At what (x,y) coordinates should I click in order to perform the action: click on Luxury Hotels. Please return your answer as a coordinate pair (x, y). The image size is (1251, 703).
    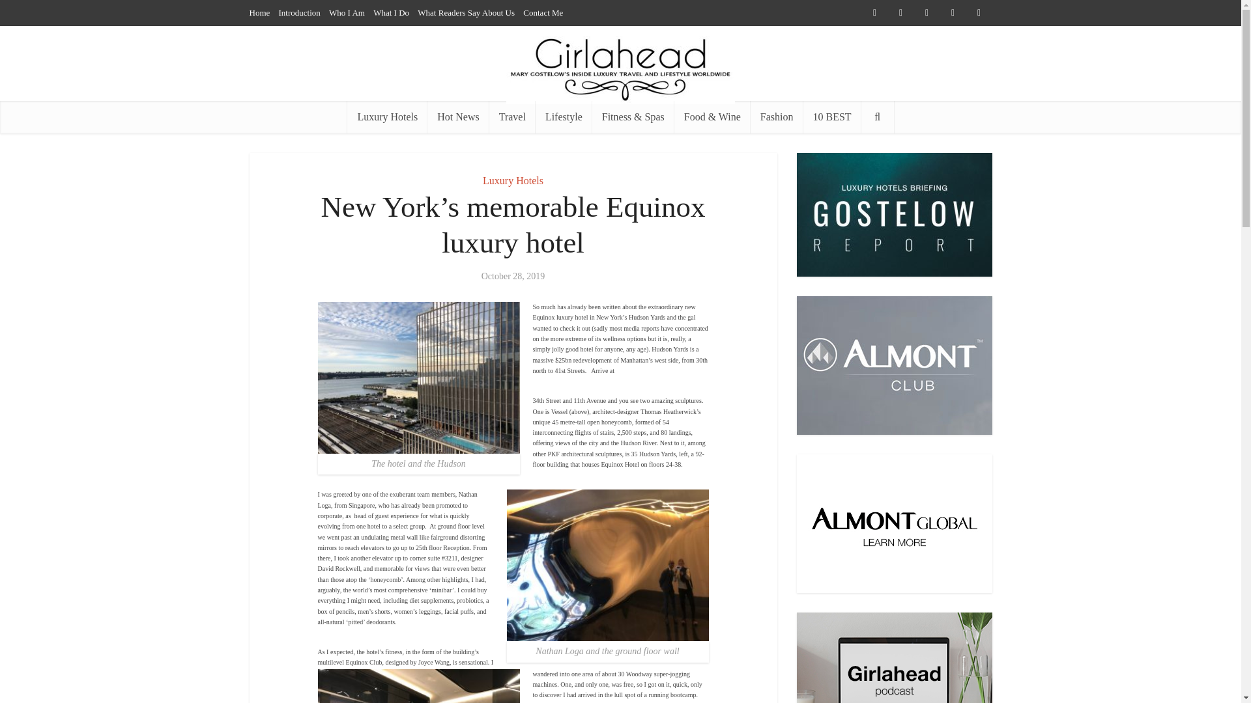
    Looking at the image, I should click on (513, 180).